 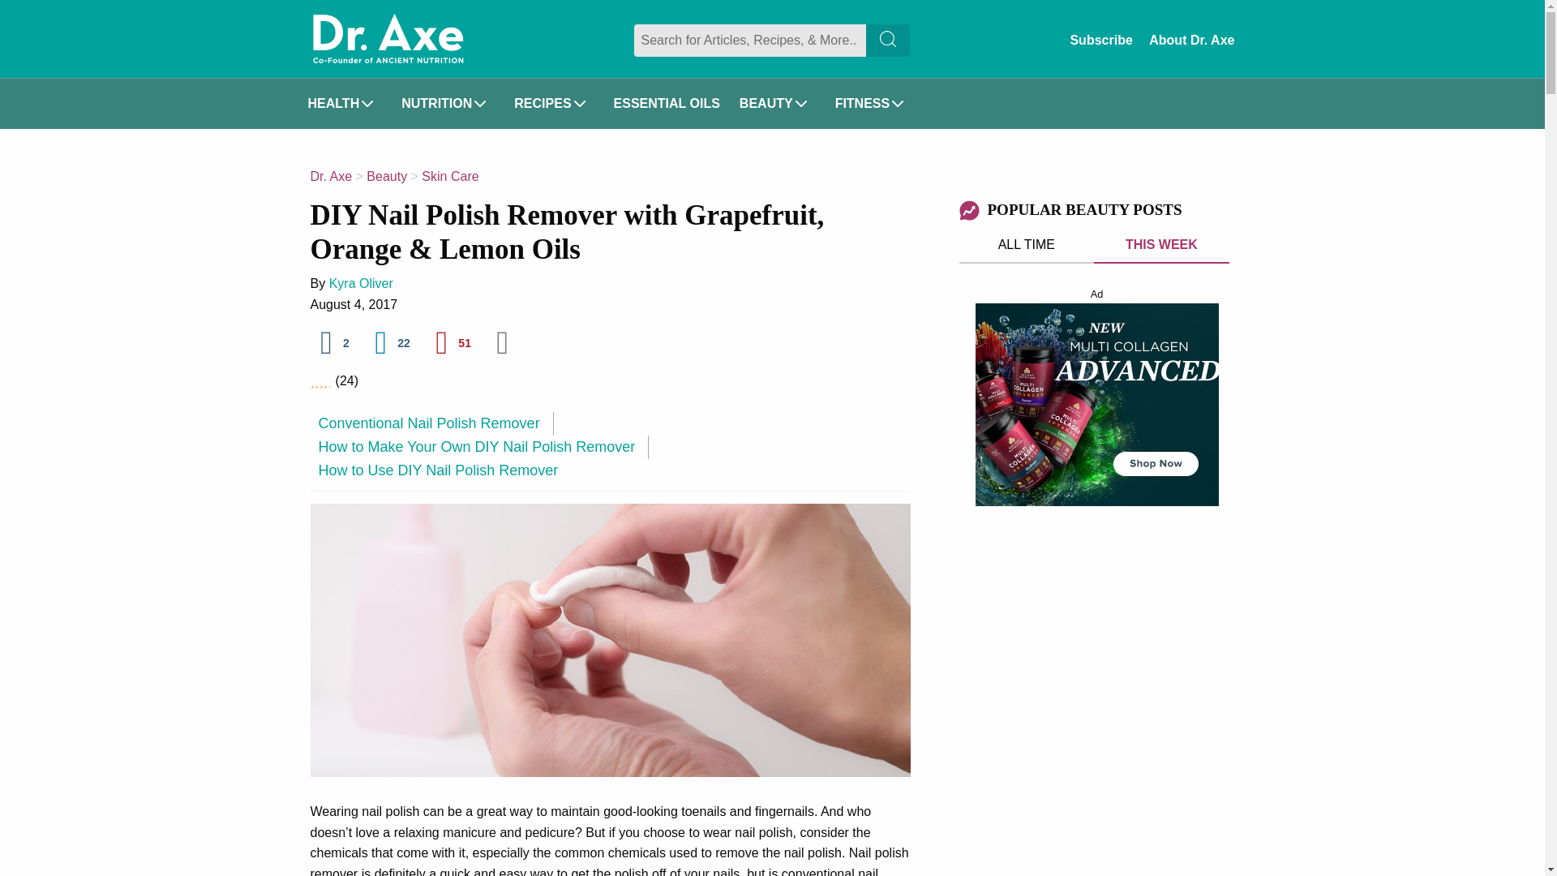 What do you see at coordinates (386, 176) in the screenshot?
I see `Go to Beauty.` at bounding box center [386, 176].